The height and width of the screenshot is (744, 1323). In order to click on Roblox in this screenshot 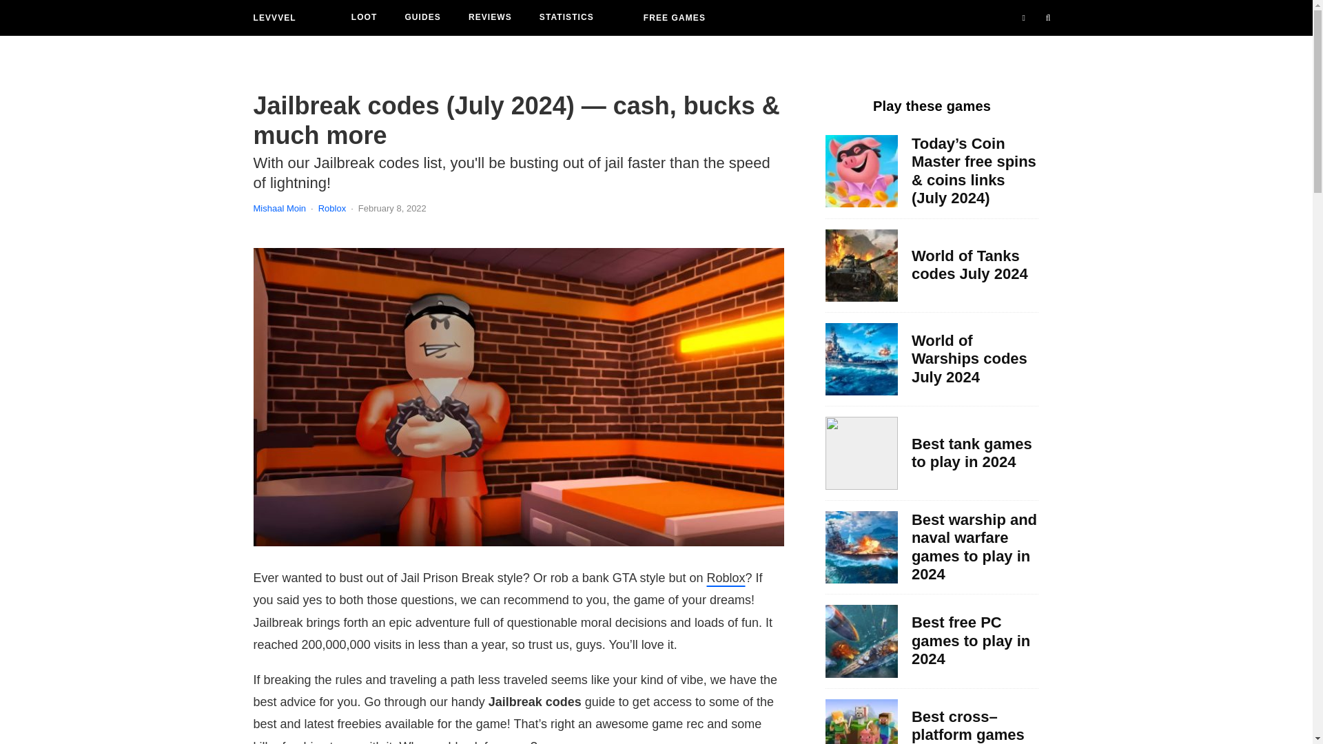, I will do `click(332, 208)`.